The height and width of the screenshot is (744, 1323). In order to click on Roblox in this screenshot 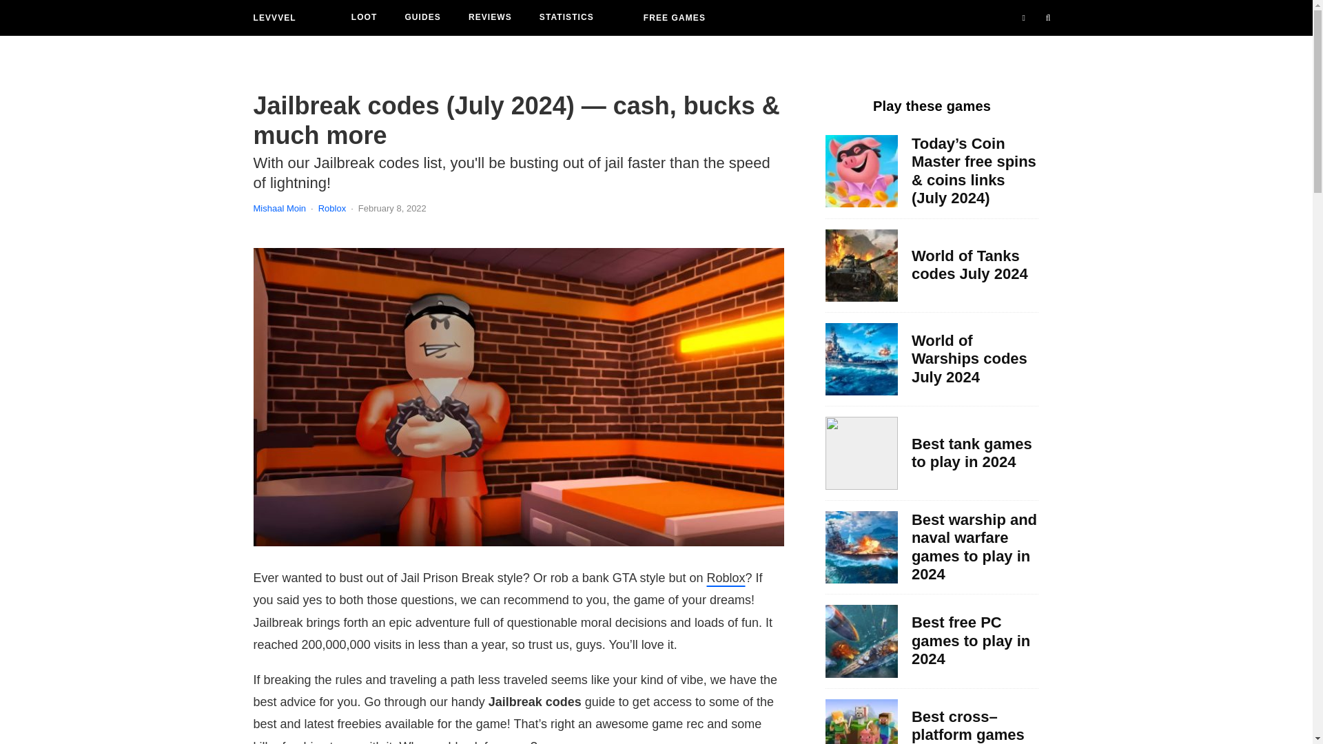, I will do `click(332, 208)`.